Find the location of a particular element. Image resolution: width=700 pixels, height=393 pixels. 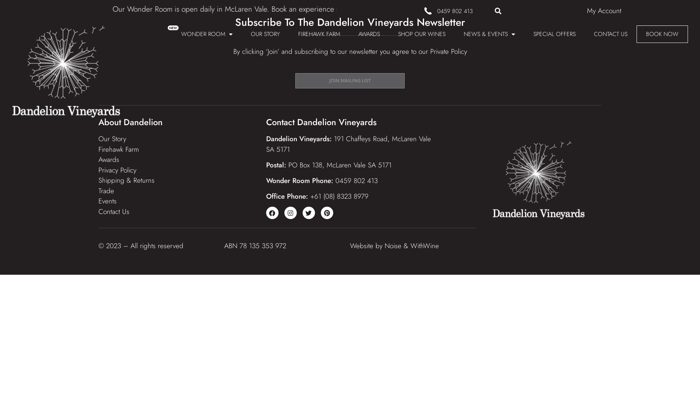

BOOK NOW is located at coordinates (662, 34).